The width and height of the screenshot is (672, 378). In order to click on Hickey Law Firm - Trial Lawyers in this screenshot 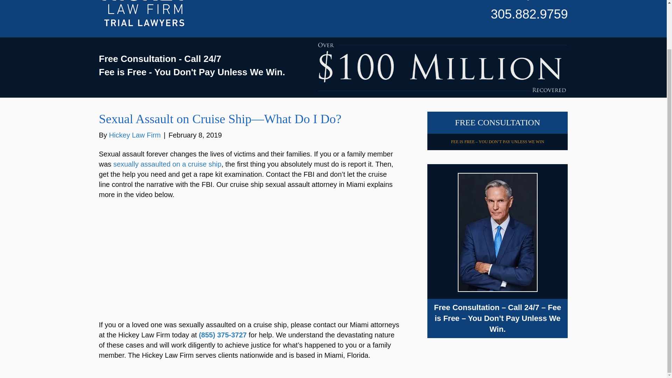, I will do `click(145, 15)`.